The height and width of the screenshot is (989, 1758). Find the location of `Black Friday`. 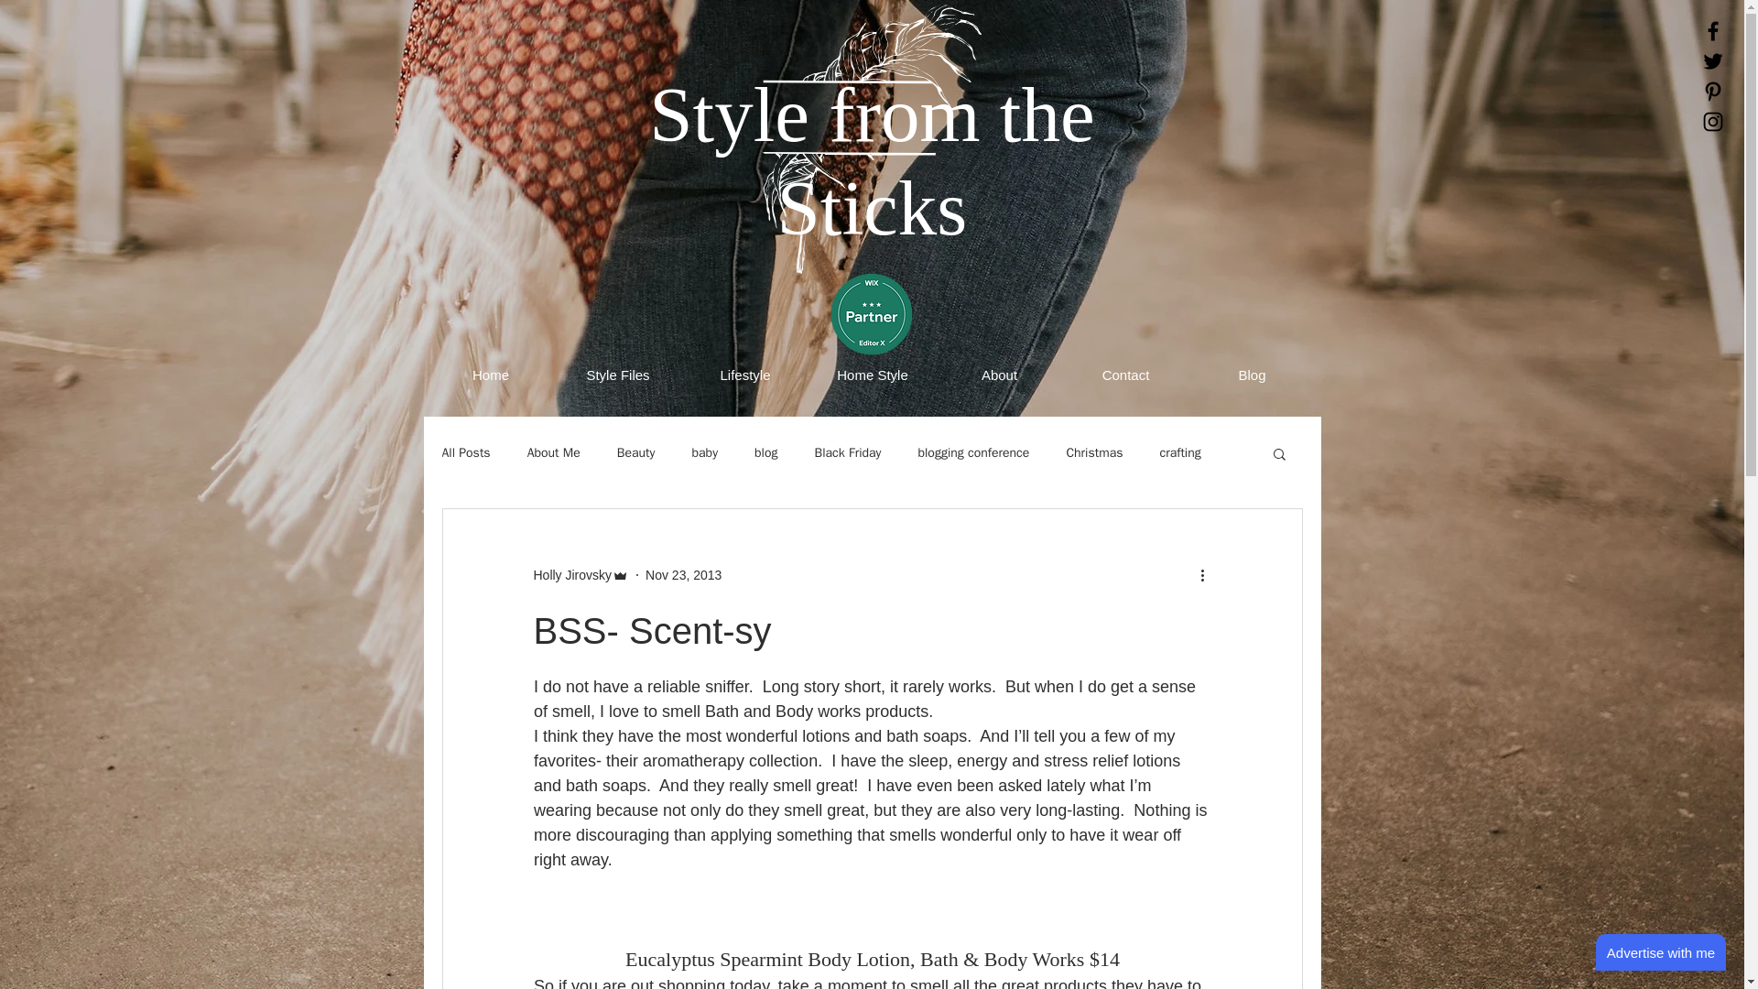

Black Friday is located at coordinates (846, 453).